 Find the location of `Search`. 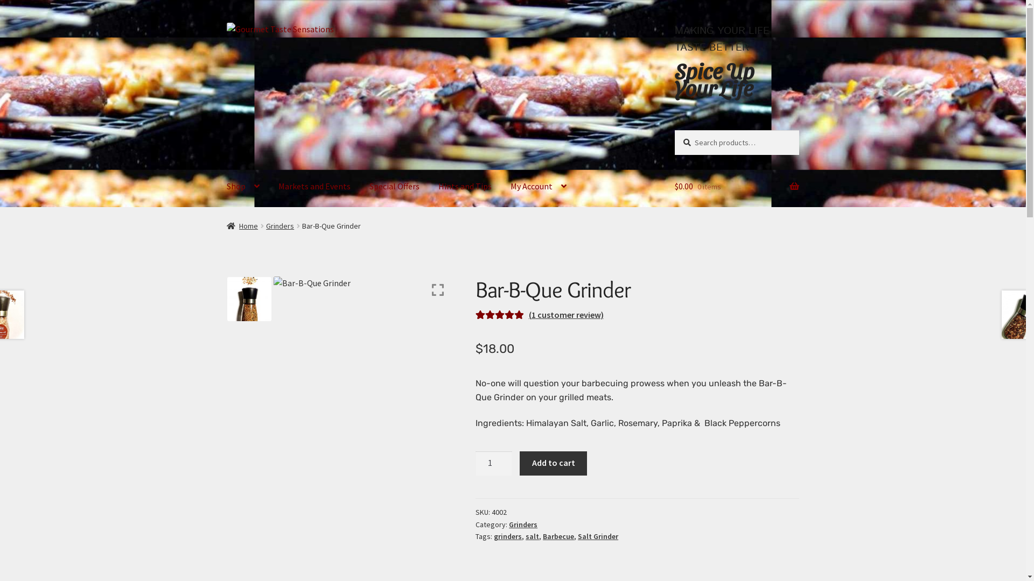

Search is located at coordinates (674, 130).